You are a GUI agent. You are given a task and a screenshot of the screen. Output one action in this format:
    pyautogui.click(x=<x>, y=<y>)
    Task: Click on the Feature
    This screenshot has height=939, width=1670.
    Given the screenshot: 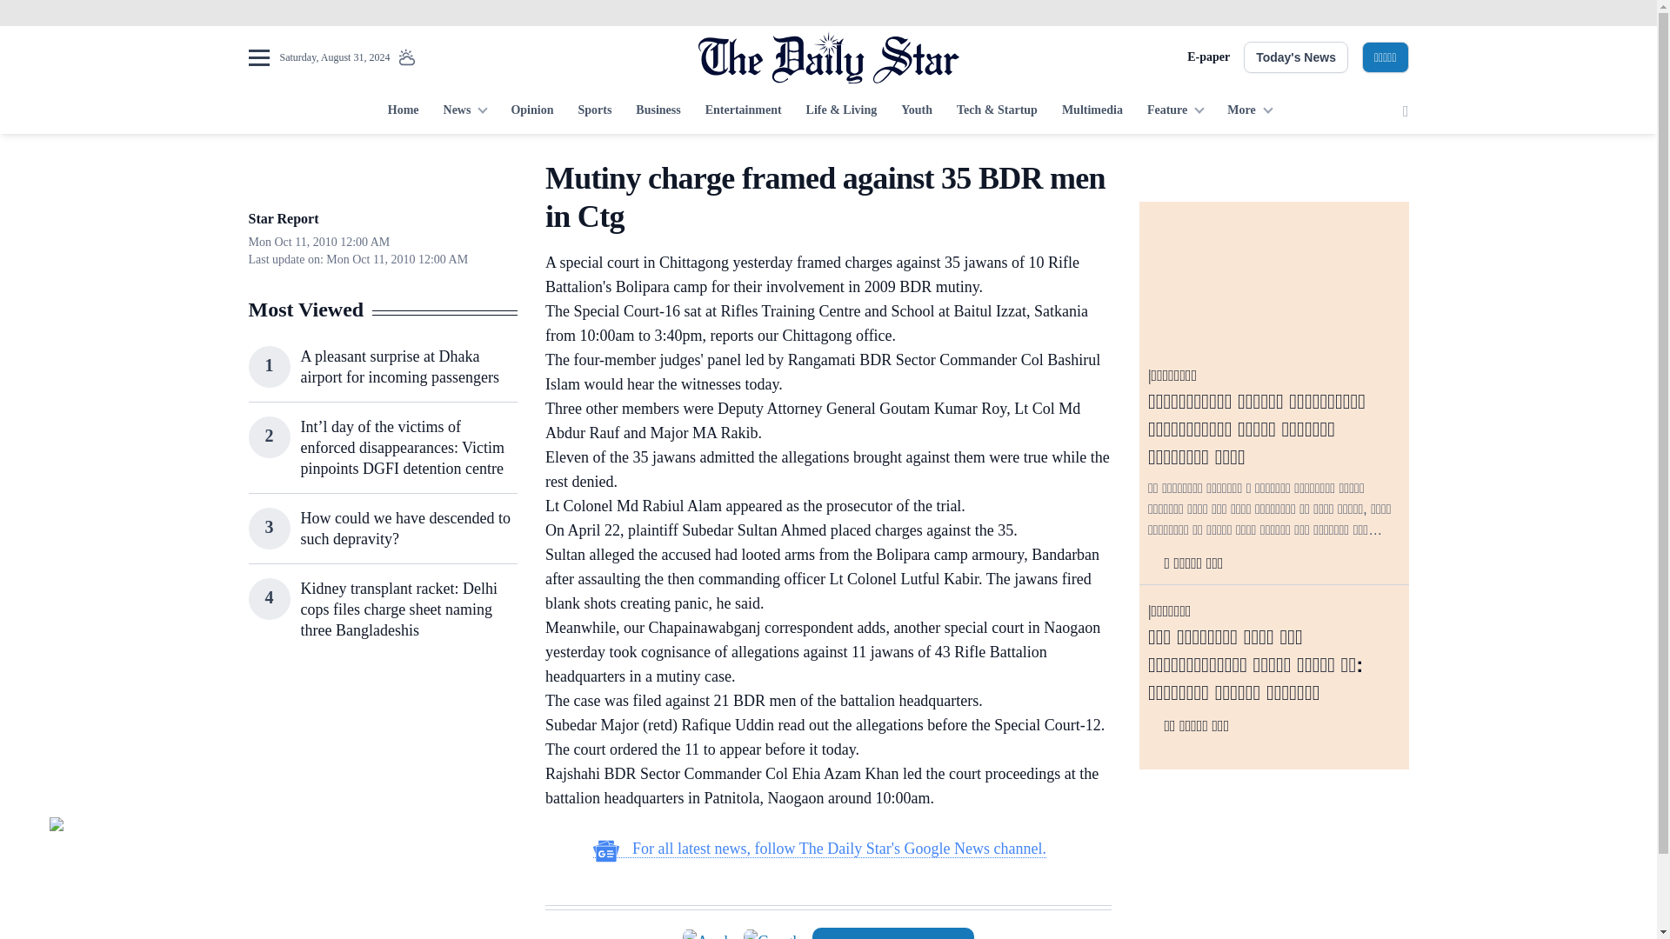 What is the action you would take?
    pyautogui.click(x=1175, y=111)
    